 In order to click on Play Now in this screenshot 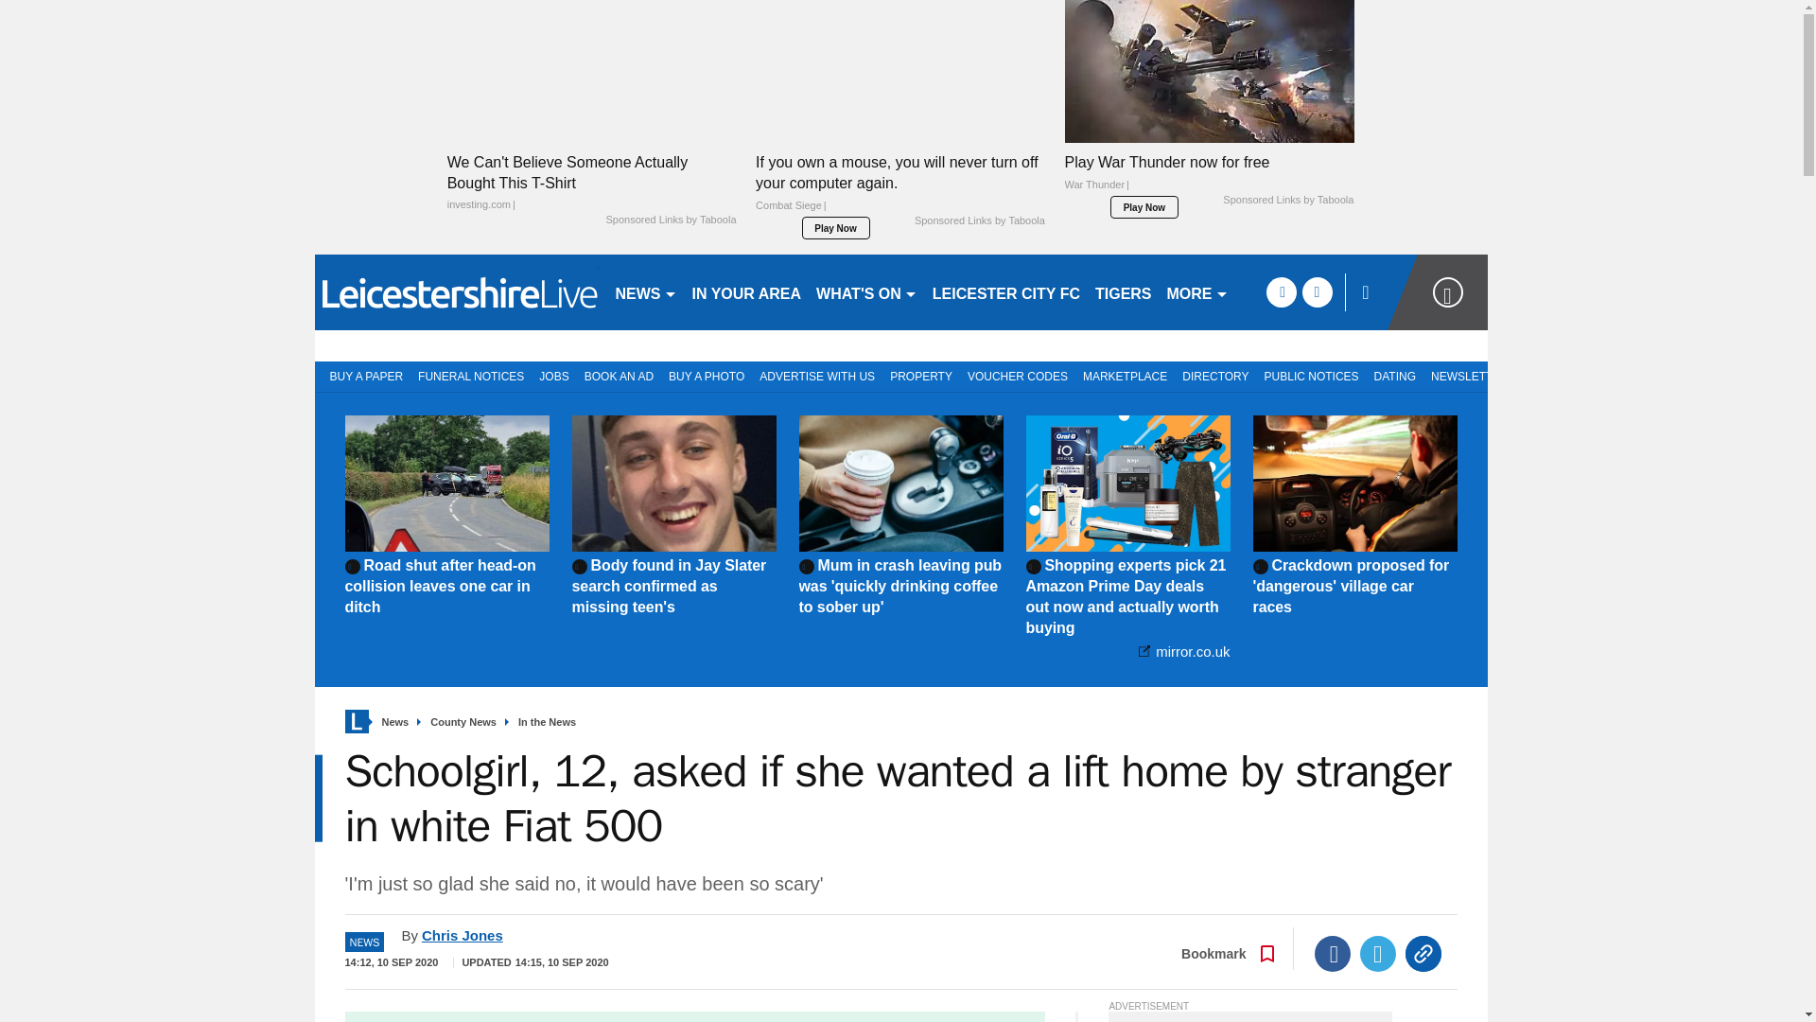, I will do `click(1144, 207)`.